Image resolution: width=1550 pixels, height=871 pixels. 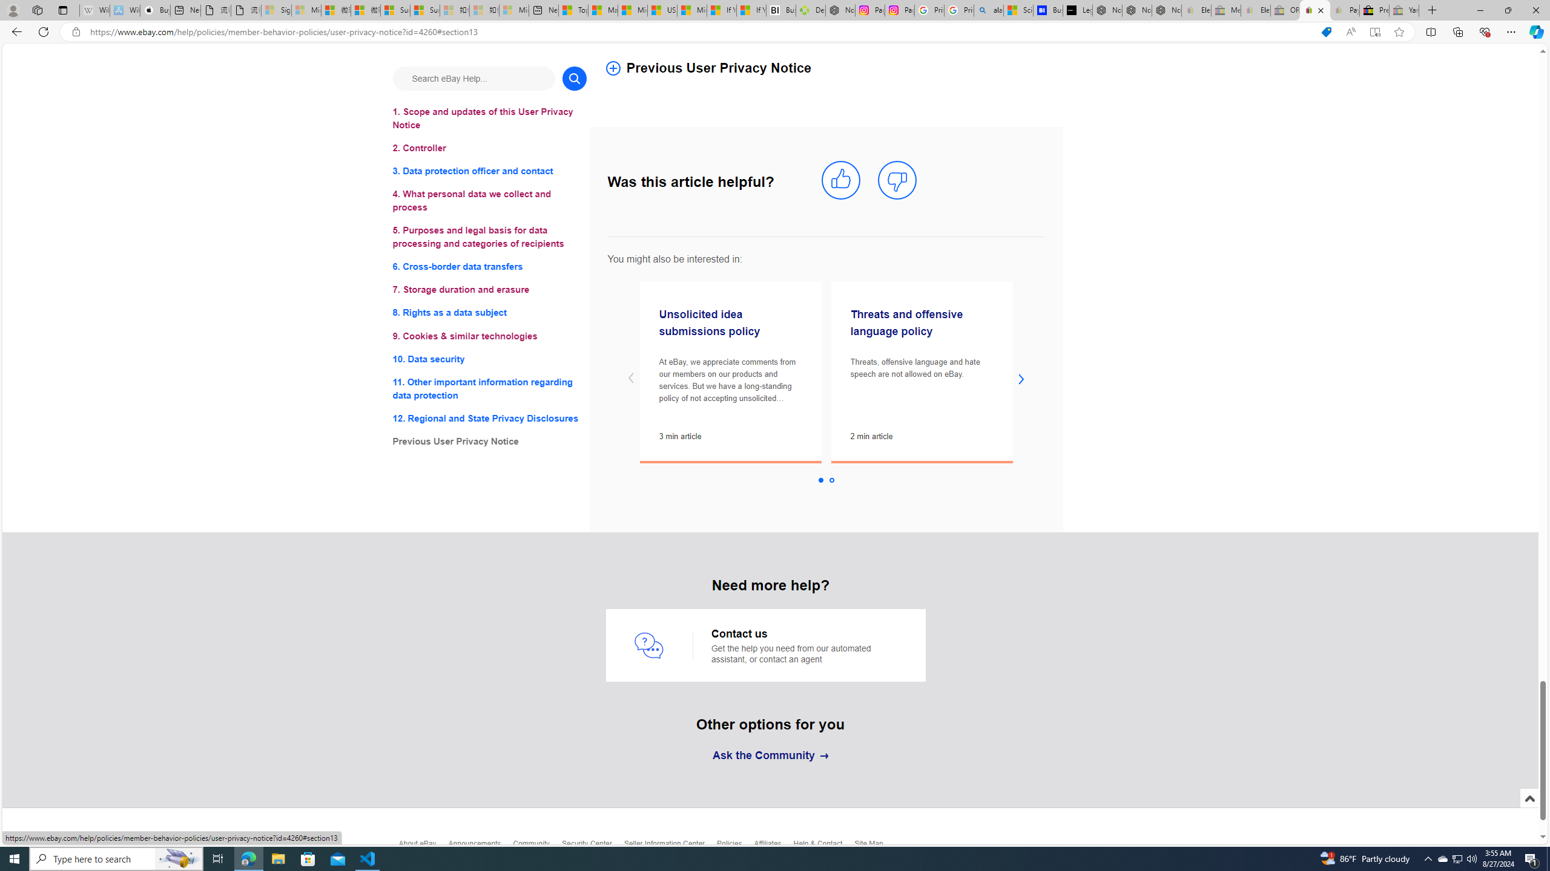 What do you see at coordinates (489, 172) in the screenshot?
I see `3. Data protection officer and contact` at bounding box center [489, 172].